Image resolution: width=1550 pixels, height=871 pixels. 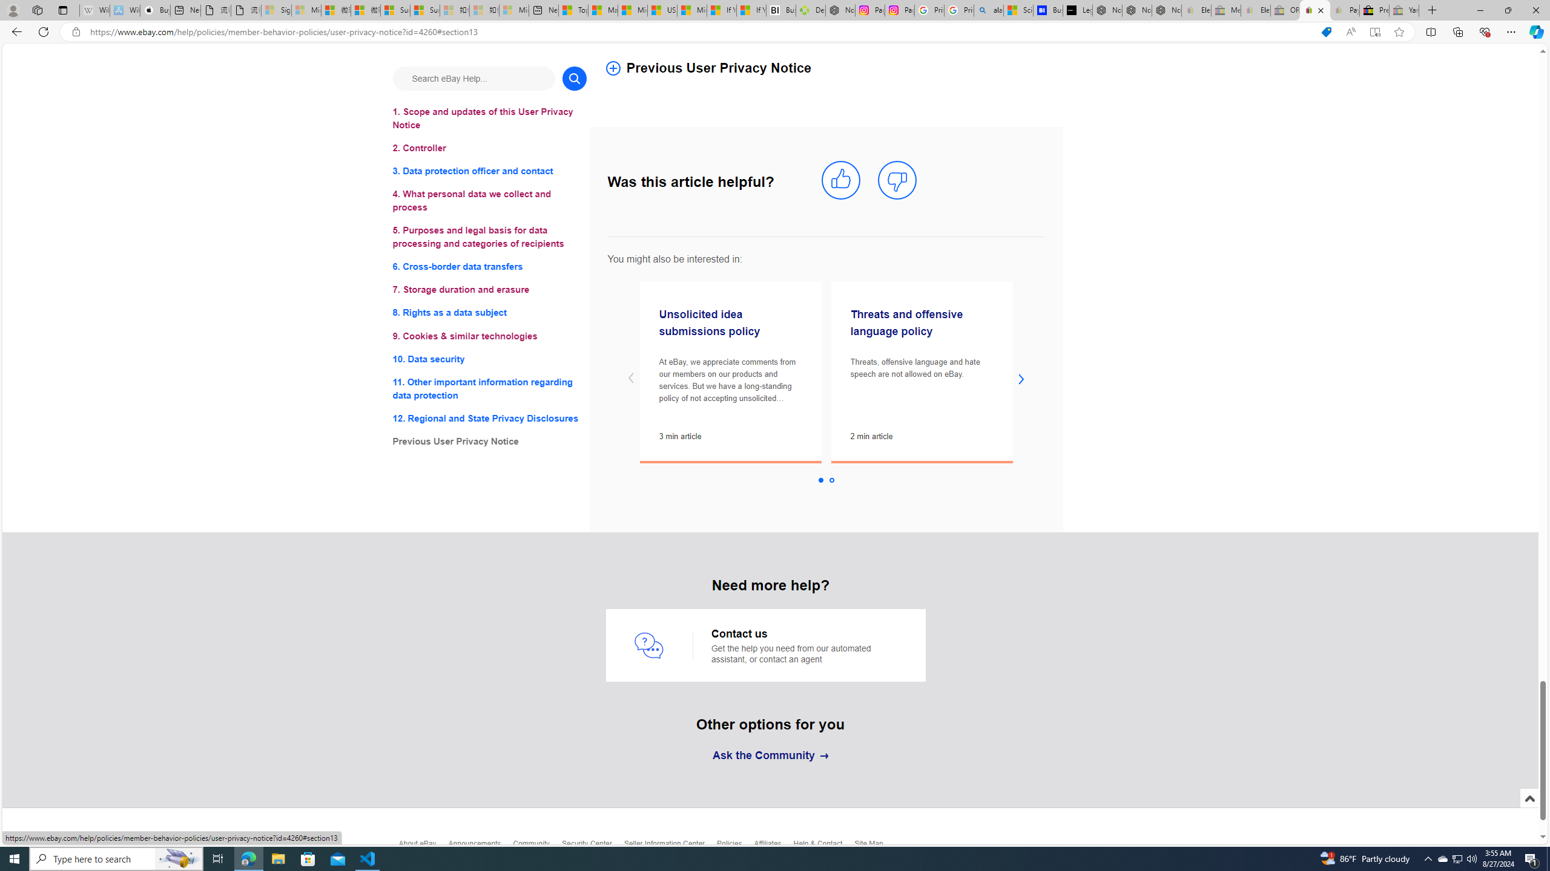 What do you see at coordinates (489, 172) in the screenshot?
I see `3. Data protection officer and contact` at bounding box center [489, 172].